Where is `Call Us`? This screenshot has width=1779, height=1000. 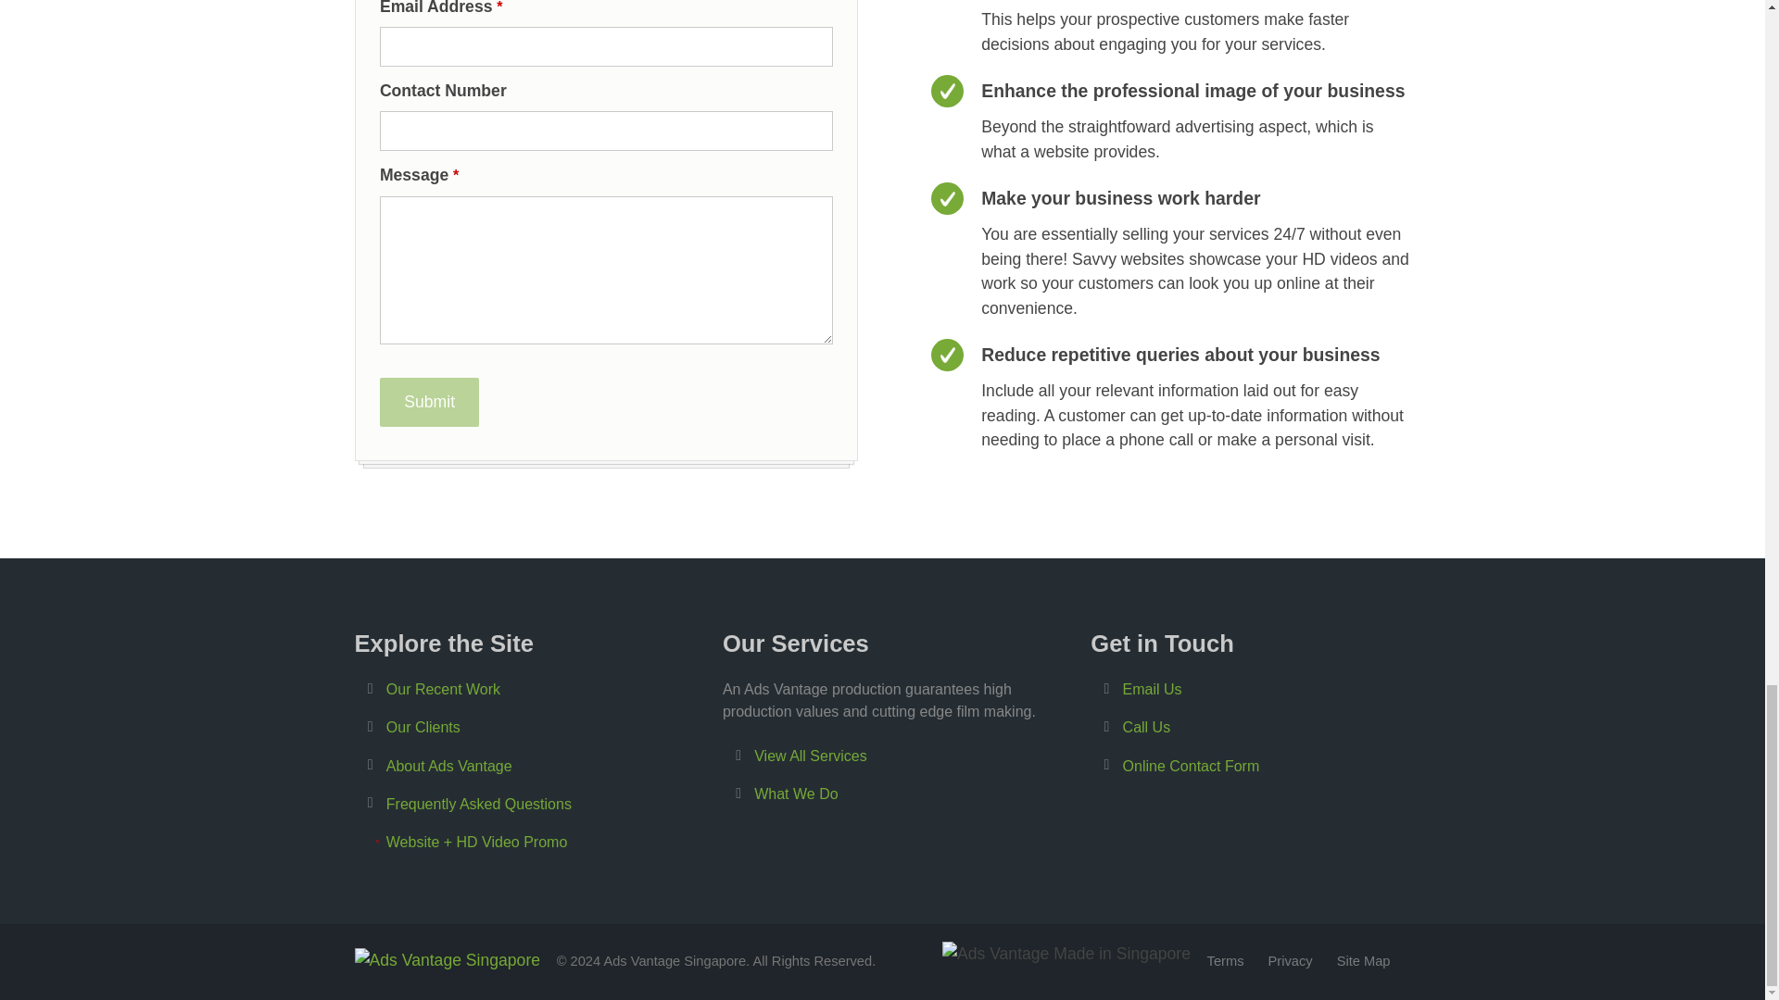
Call Us is located at coordinates (1146, 726).